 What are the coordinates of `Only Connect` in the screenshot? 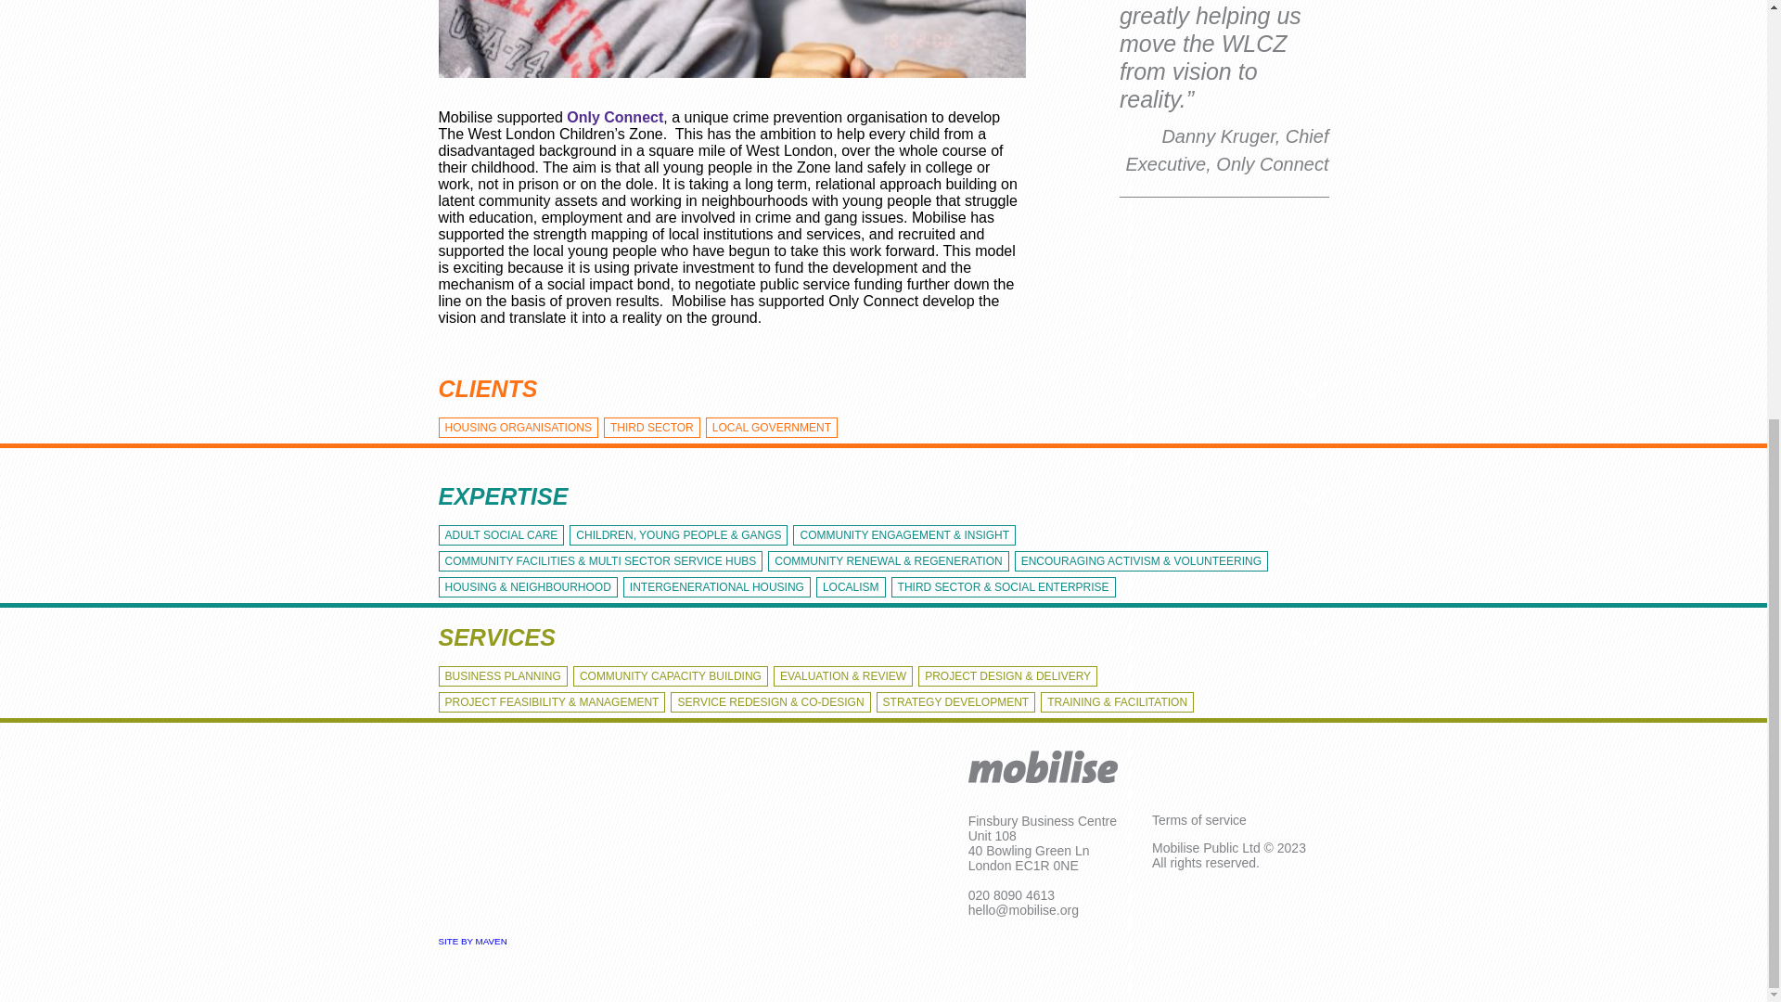 It's located at (614, 117).